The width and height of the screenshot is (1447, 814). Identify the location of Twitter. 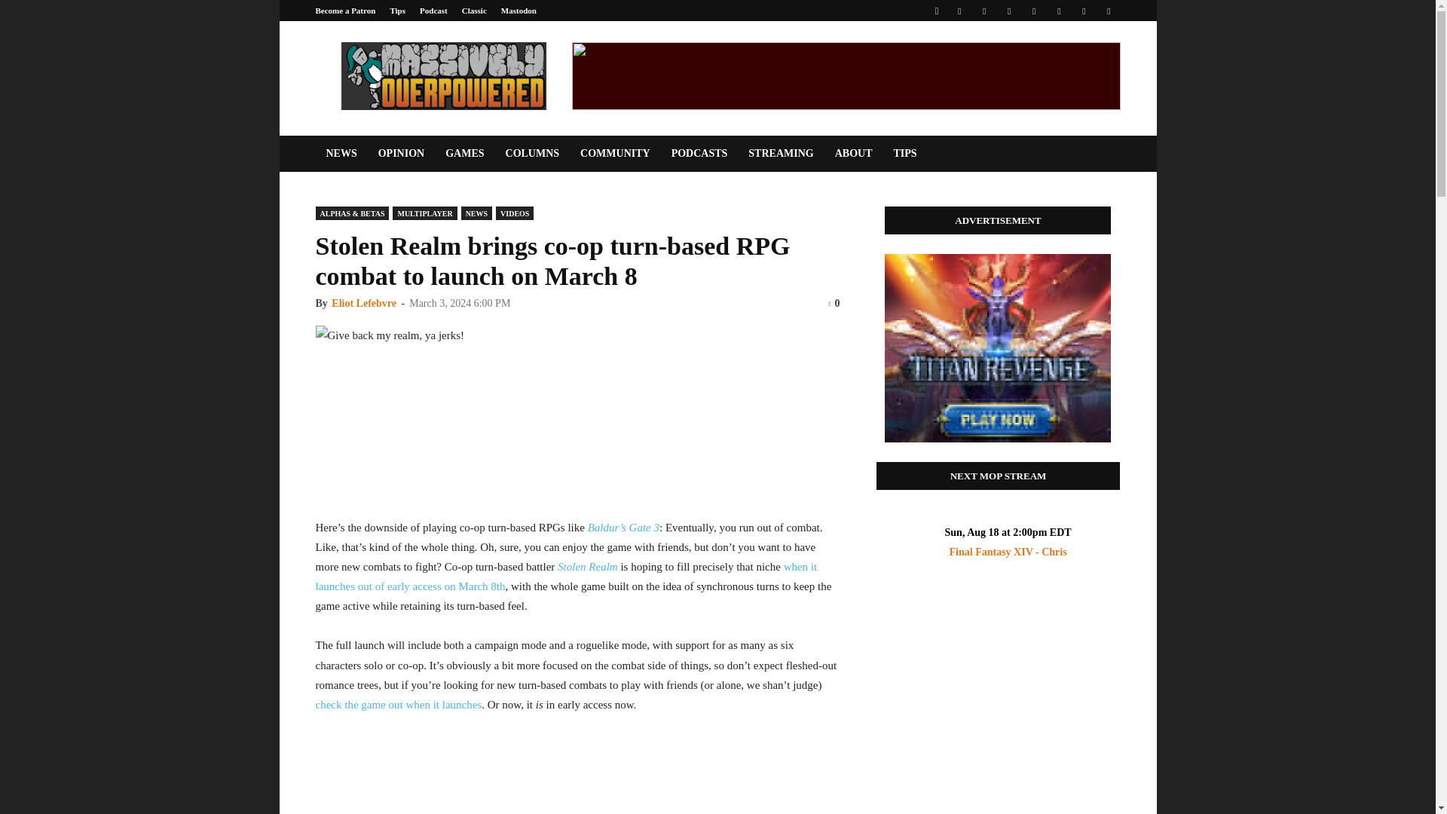
(1084, 11).